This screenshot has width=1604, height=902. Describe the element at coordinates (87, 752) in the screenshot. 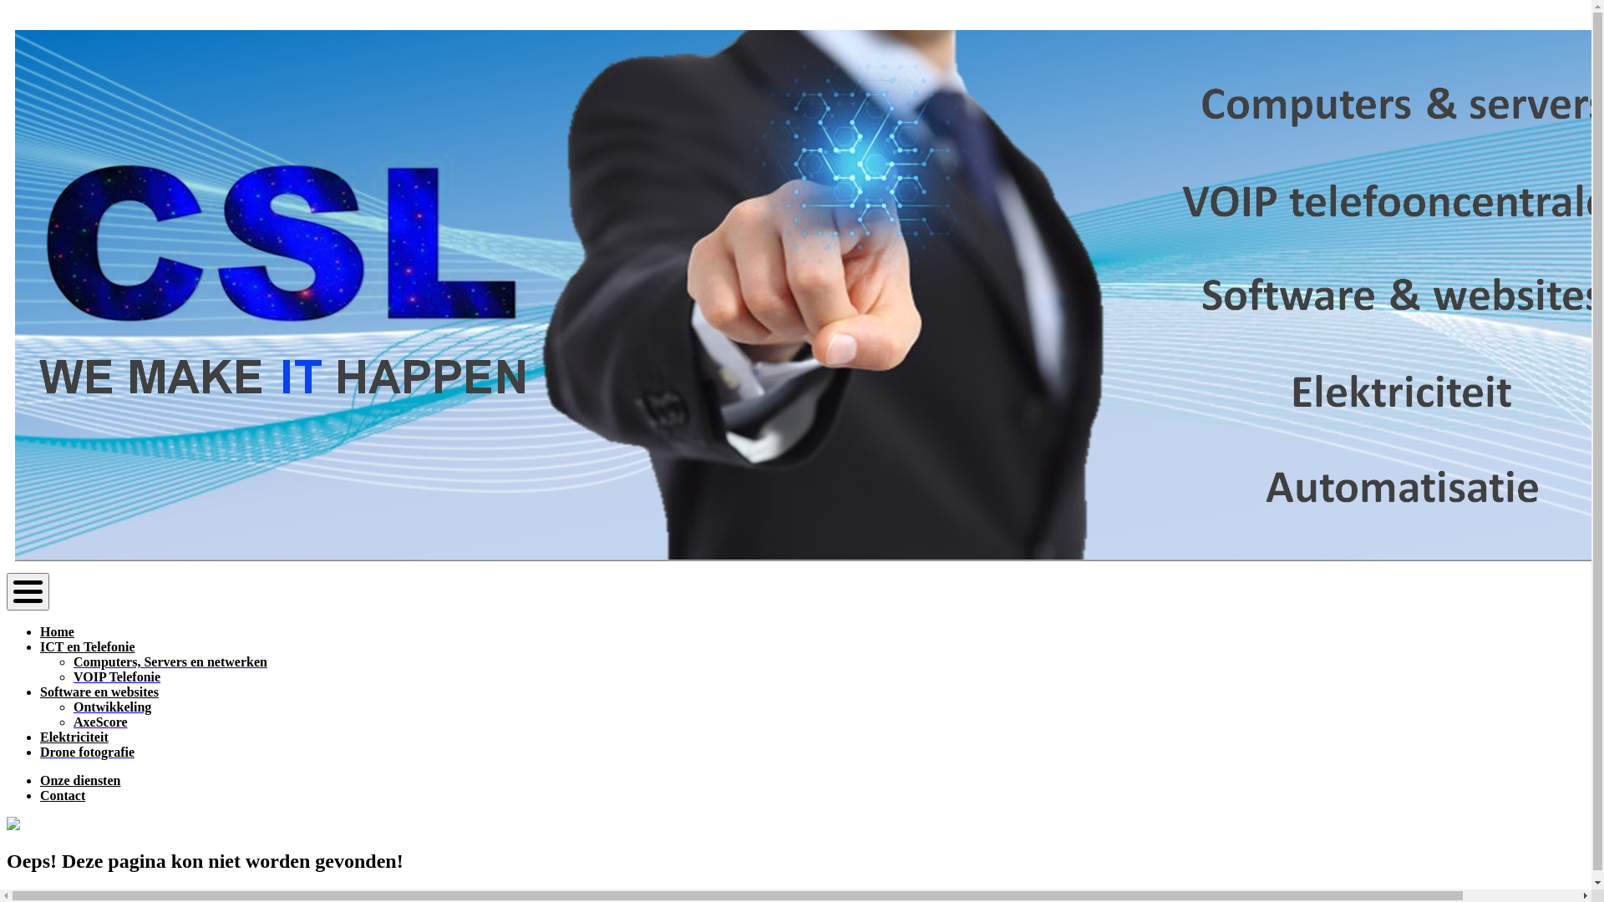

I see `Drone fotografie` at that location.